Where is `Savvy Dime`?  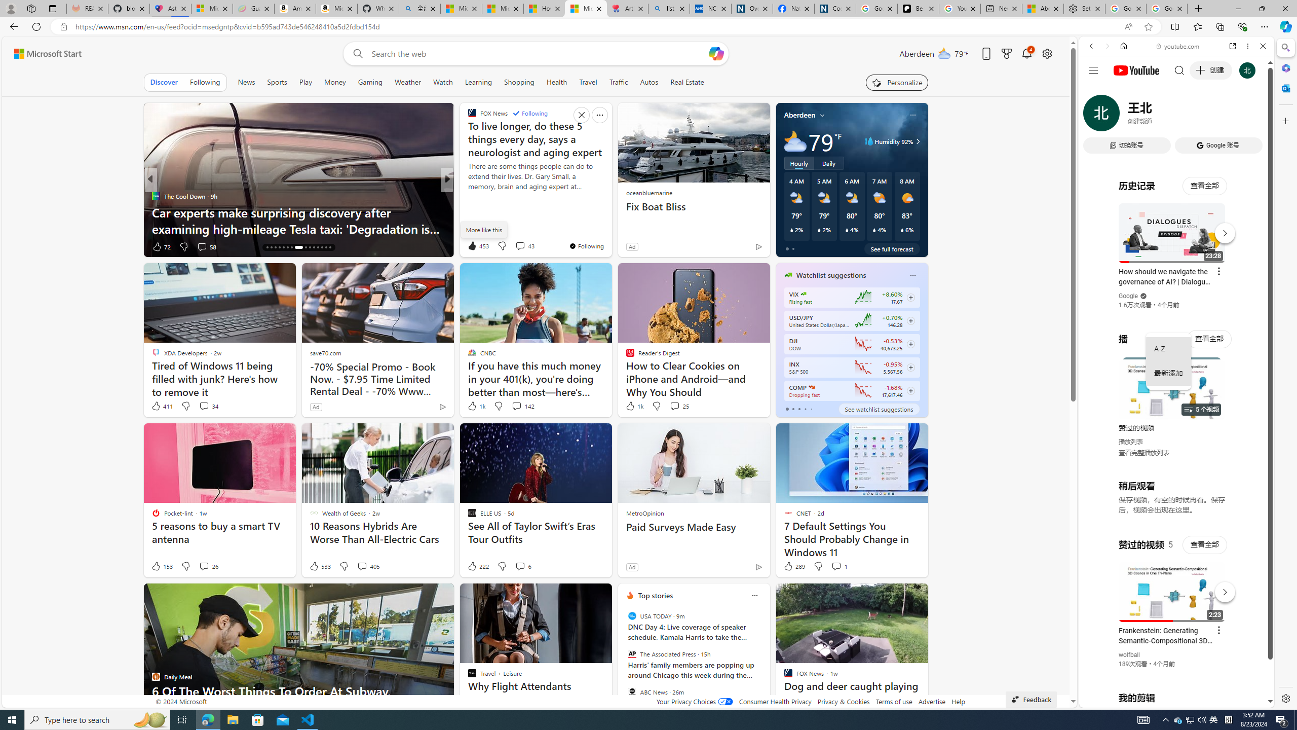
Savvy Dime is located at coordinates (467, 196).